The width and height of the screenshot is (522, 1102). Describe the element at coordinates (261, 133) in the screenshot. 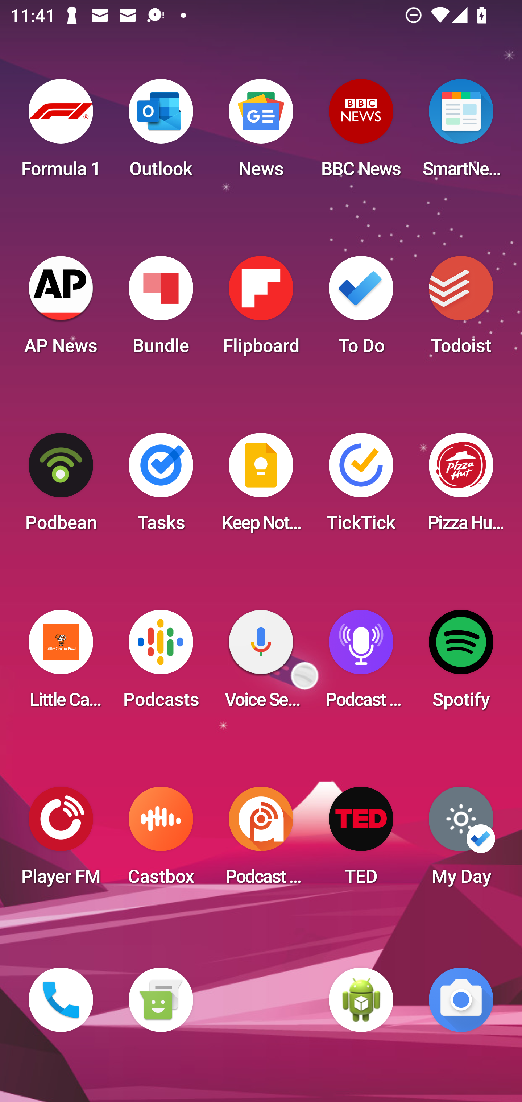

I see `News` at that location.